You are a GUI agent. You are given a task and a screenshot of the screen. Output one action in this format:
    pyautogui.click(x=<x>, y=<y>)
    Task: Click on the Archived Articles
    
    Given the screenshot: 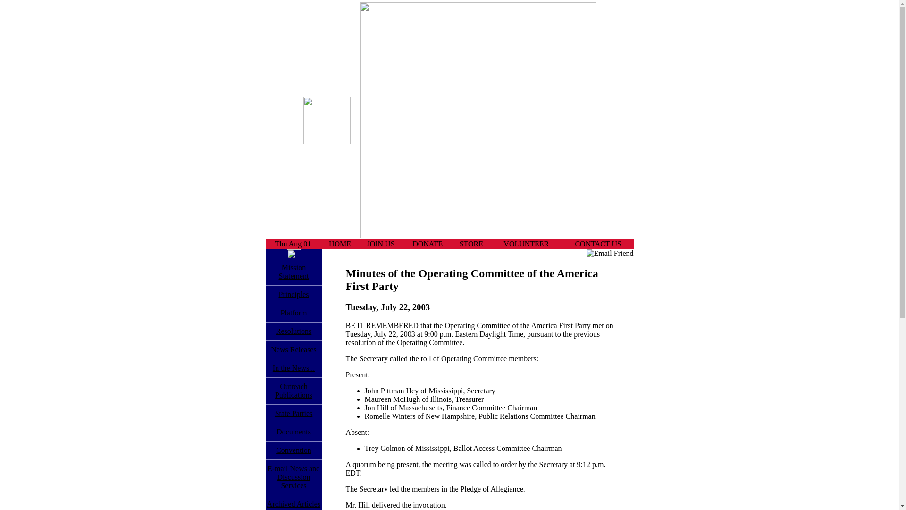 What is the action you would take?
    pyautogui.click(x=294, y=294)
    